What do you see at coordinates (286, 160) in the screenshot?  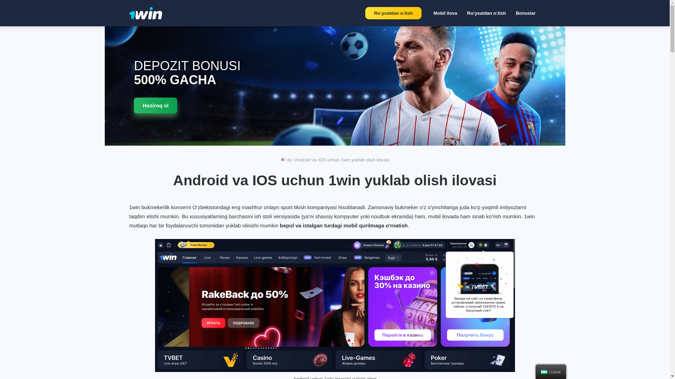 I see `Uy` at bounding box center [286, 160].